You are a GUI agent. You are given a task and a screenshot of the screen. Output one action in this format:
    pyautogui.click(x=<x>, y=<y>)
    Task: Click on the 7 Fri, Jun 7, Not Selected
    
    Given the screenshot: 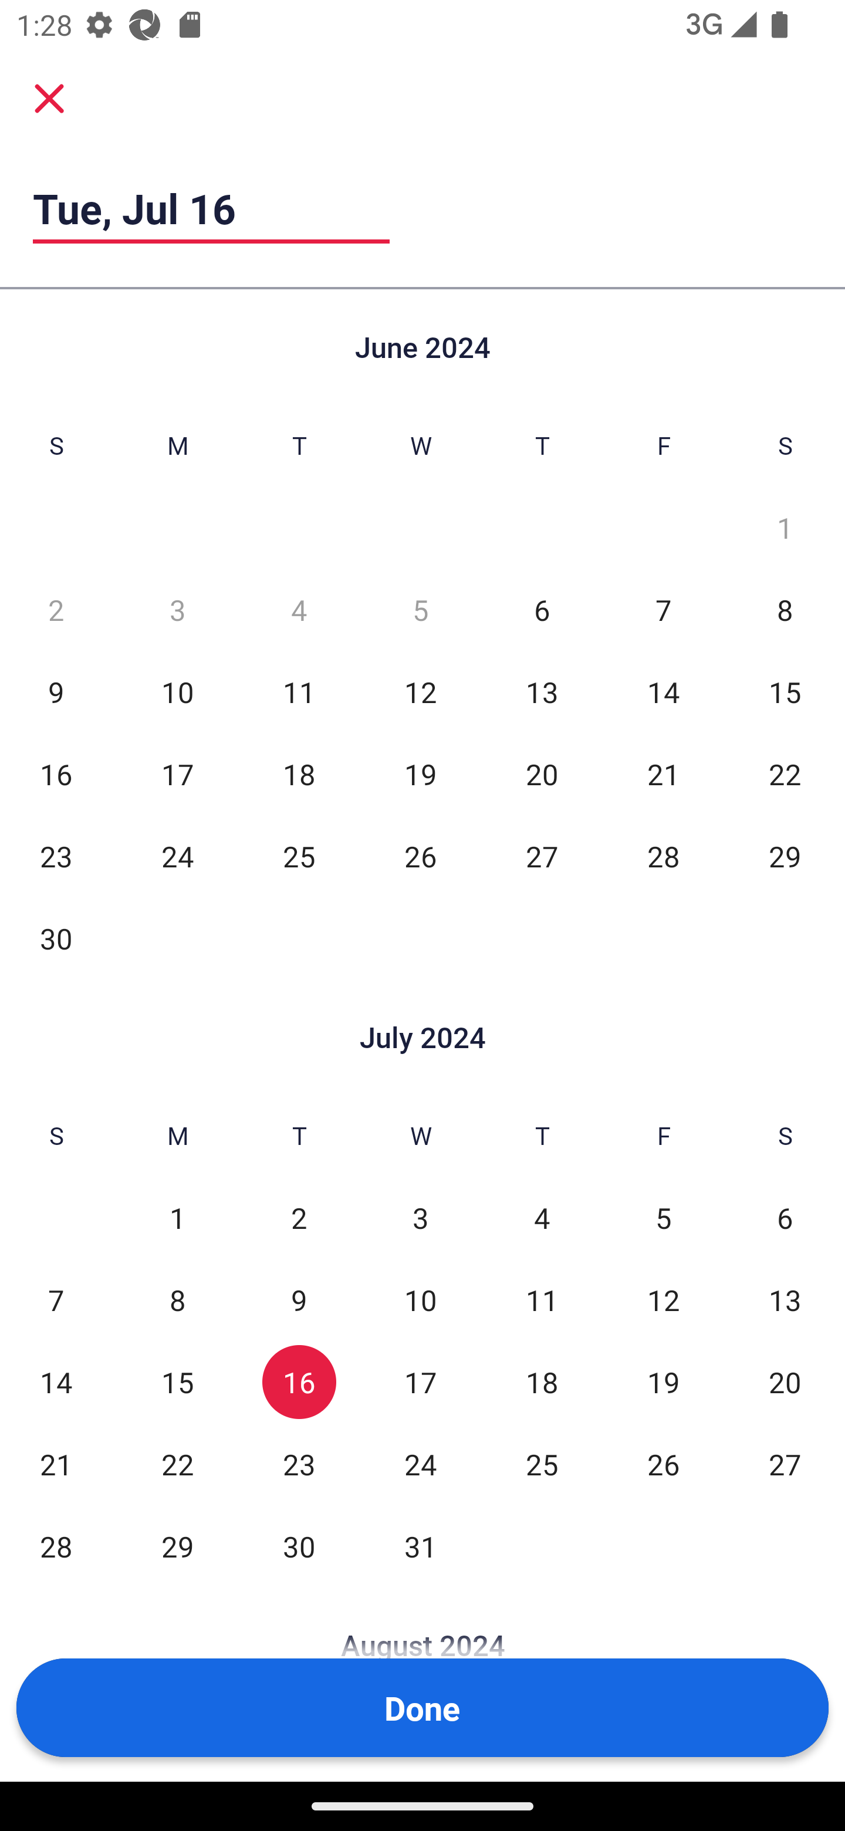 What is the action you would take?
    pyautogui.click(x=663, y=609)
    